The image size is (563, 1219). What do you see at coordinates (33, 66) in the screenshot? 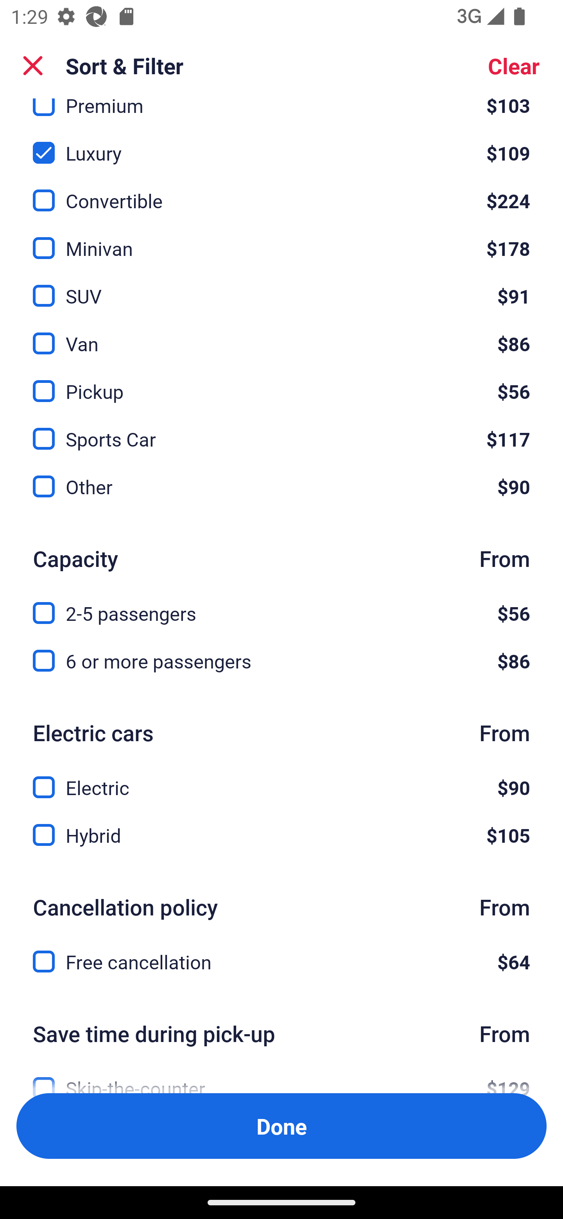
I see `Close Sort and Filter` at bounding box center [33, 66].